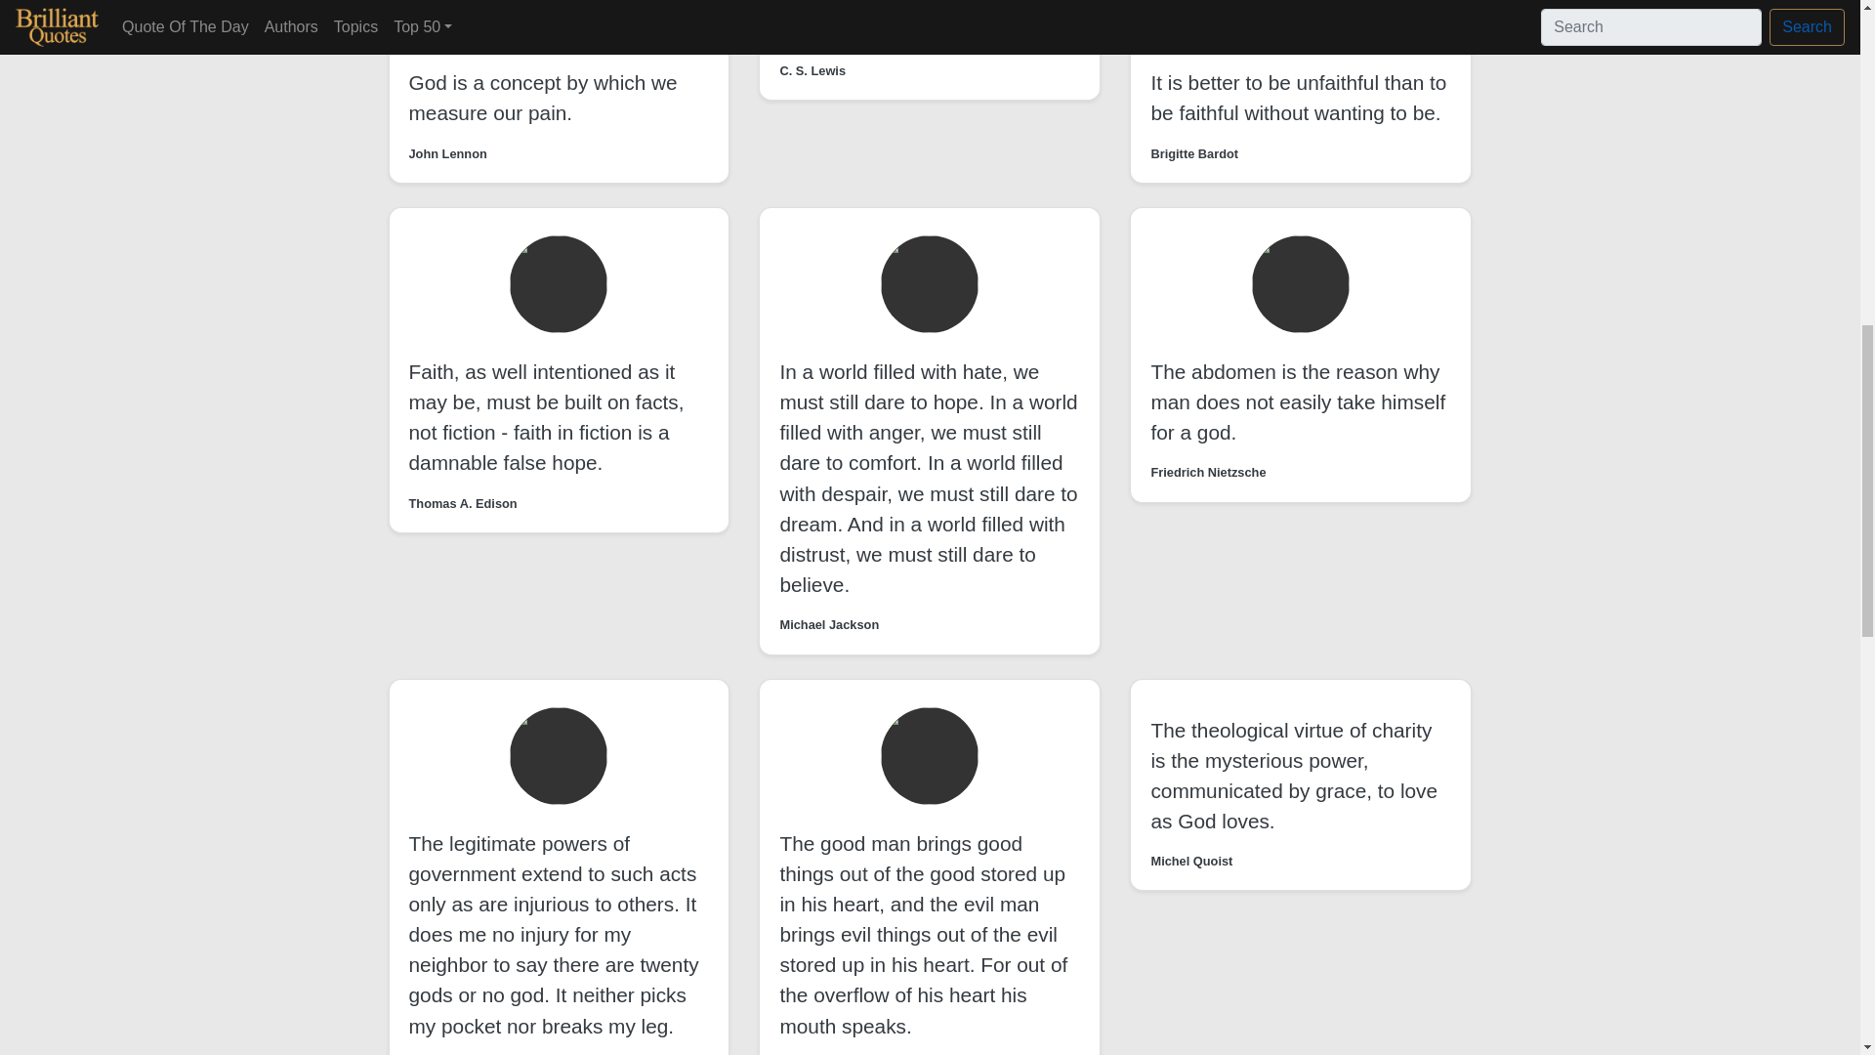  What do you see at coordinates (812, 70) in the screenshot?
I see `C. S. Lewis` at bounding box center [812, 70].